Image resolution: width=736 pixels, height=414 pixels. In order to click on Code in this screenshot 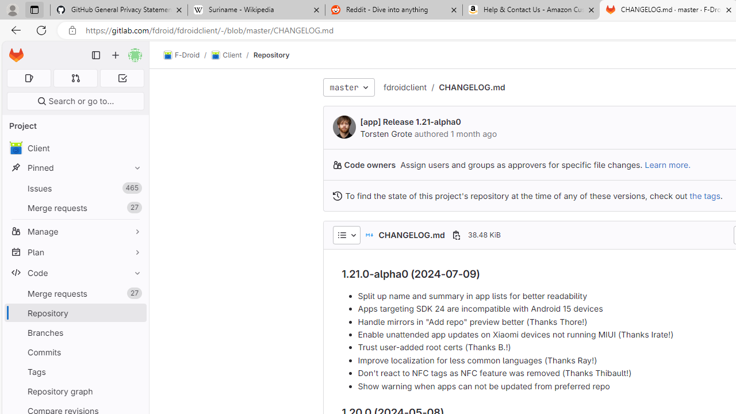, I will do `click(75, 273)`.